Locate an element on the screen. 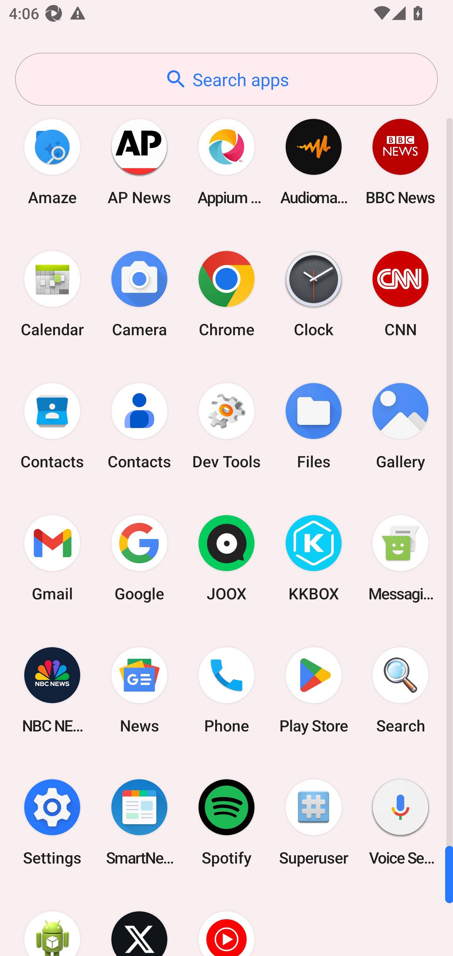 Image resolution: width=453 pixels, height=956 pixels. Appium Settings is located at coordinates (226, 162).